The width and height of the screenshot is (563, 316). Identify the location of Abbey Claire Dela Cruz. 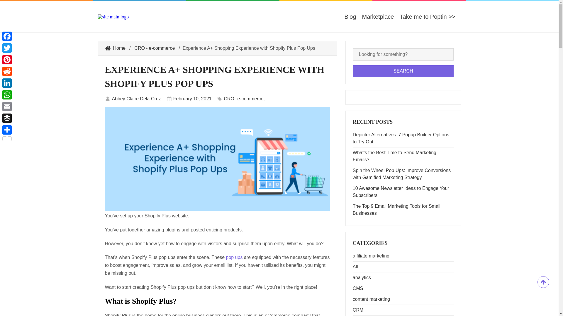
(137, 99).